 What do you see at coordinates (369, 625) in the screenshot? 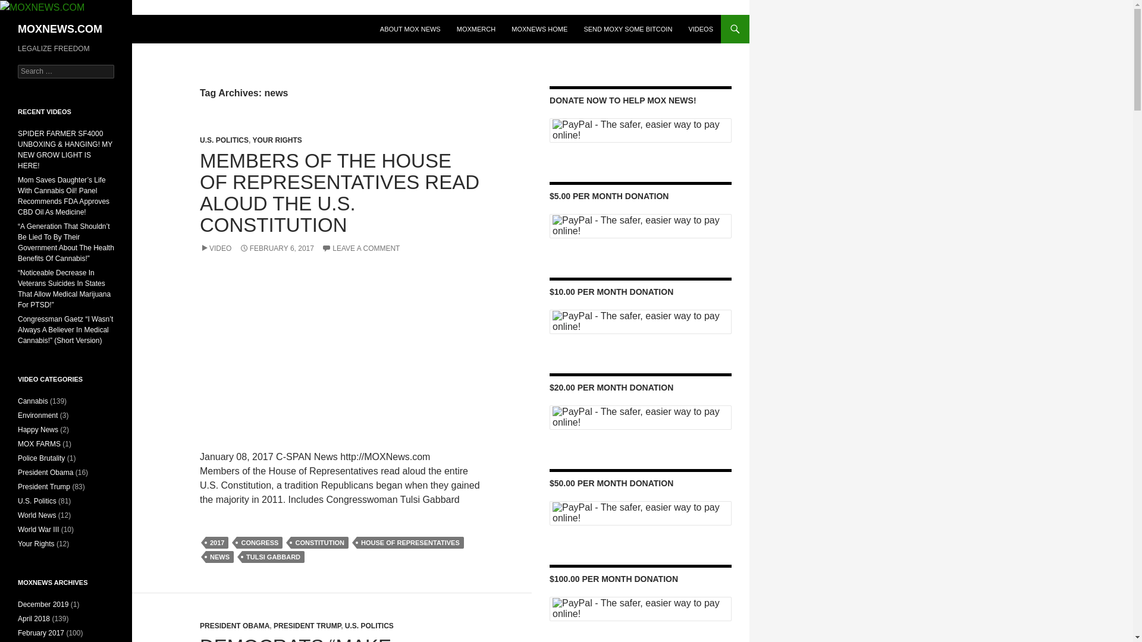
I see `U.S. POLITICS` at bounding box center [369, 625].